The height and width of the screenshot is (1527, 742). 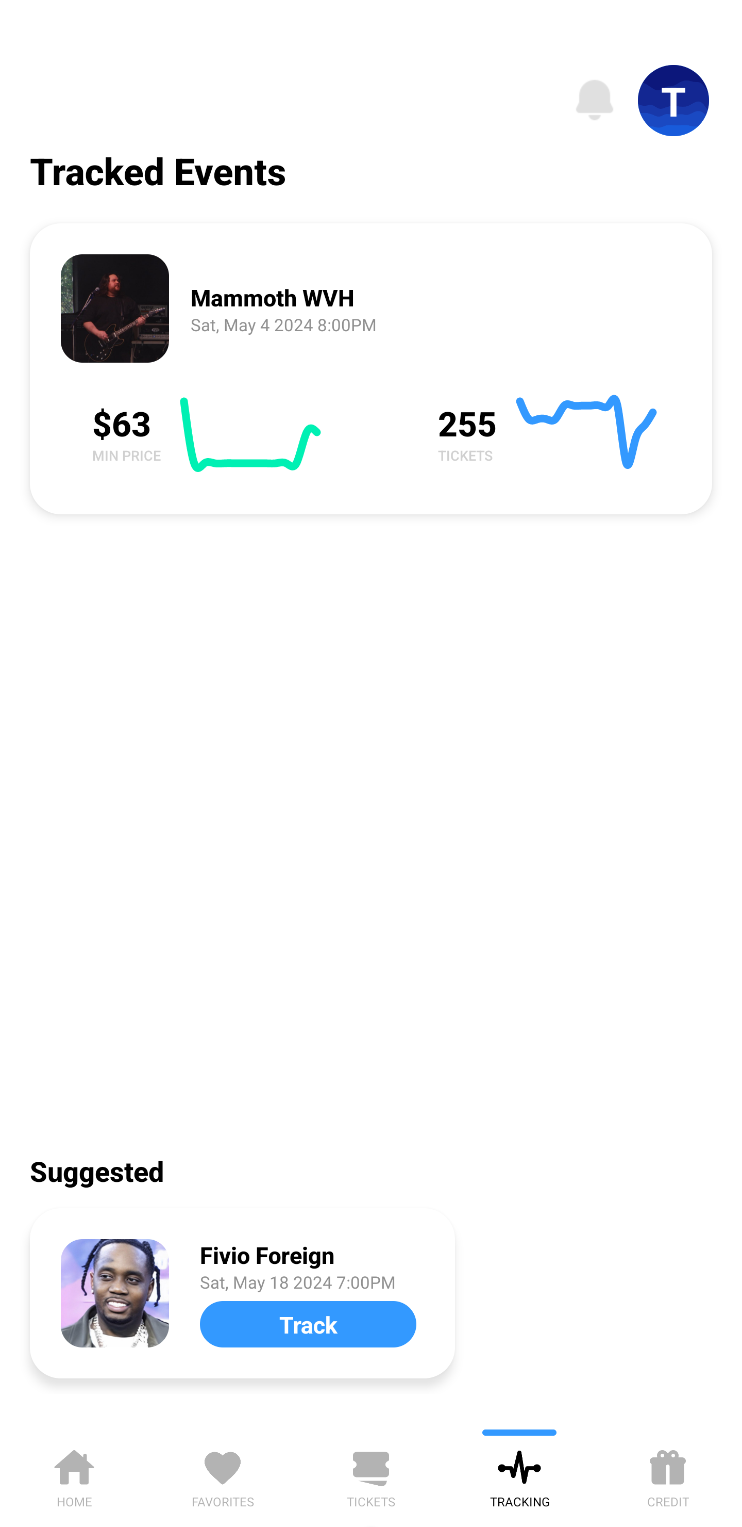 I want to click on TICKETS, so click(x=371, y=1475).